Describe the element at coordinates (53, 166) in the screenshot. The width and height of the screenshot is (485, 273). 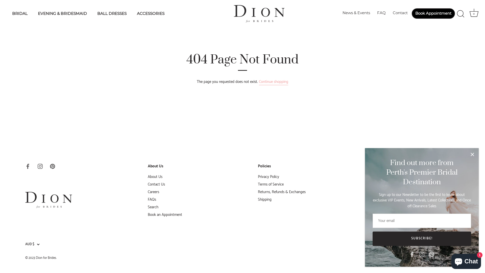
I see `Pinterest` at that location.